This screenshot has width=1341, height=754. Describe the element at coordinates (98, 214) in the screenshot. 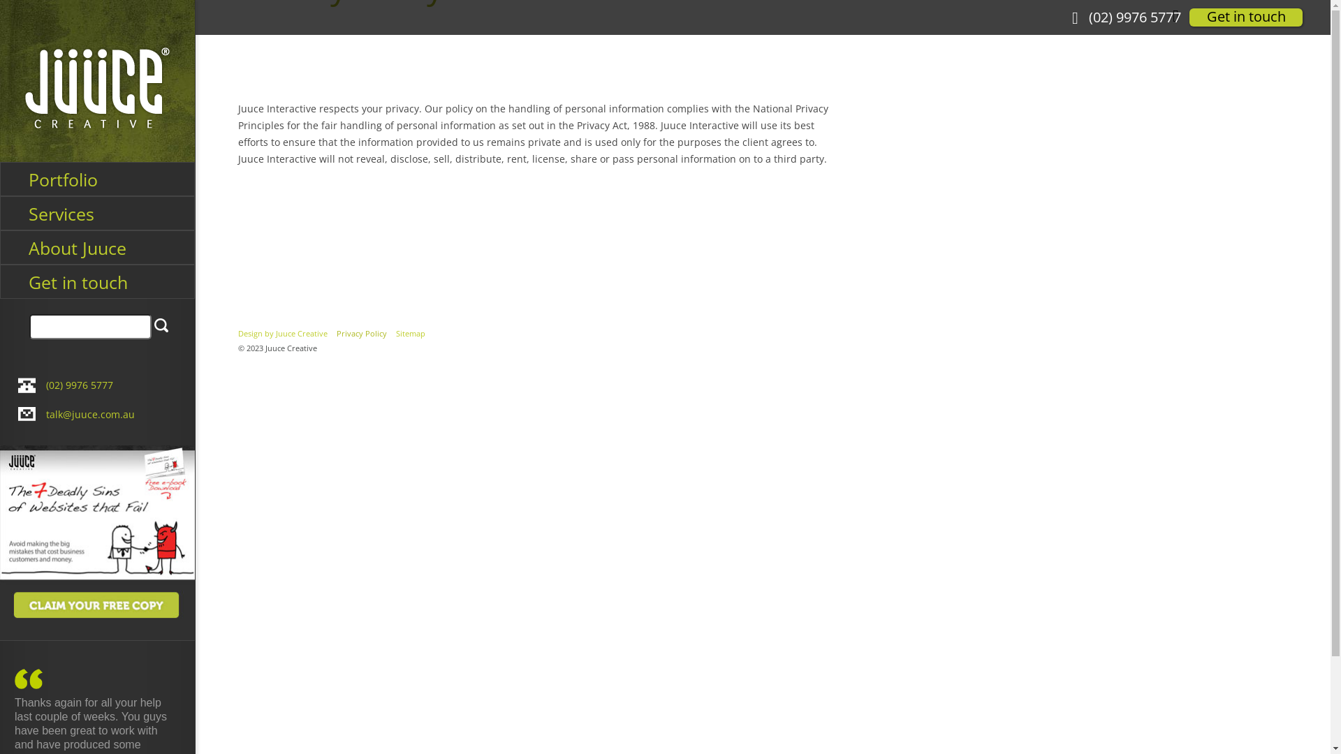

I see `Services` at that location.